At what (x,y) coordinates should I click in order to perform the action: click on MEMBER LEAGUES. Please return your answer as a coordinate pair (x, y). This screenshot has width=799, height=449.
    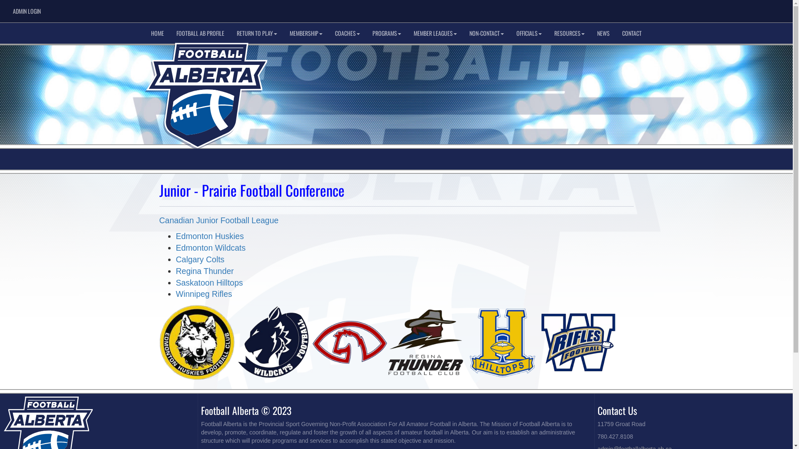
    Looking at the image, I should click on (435, 33).